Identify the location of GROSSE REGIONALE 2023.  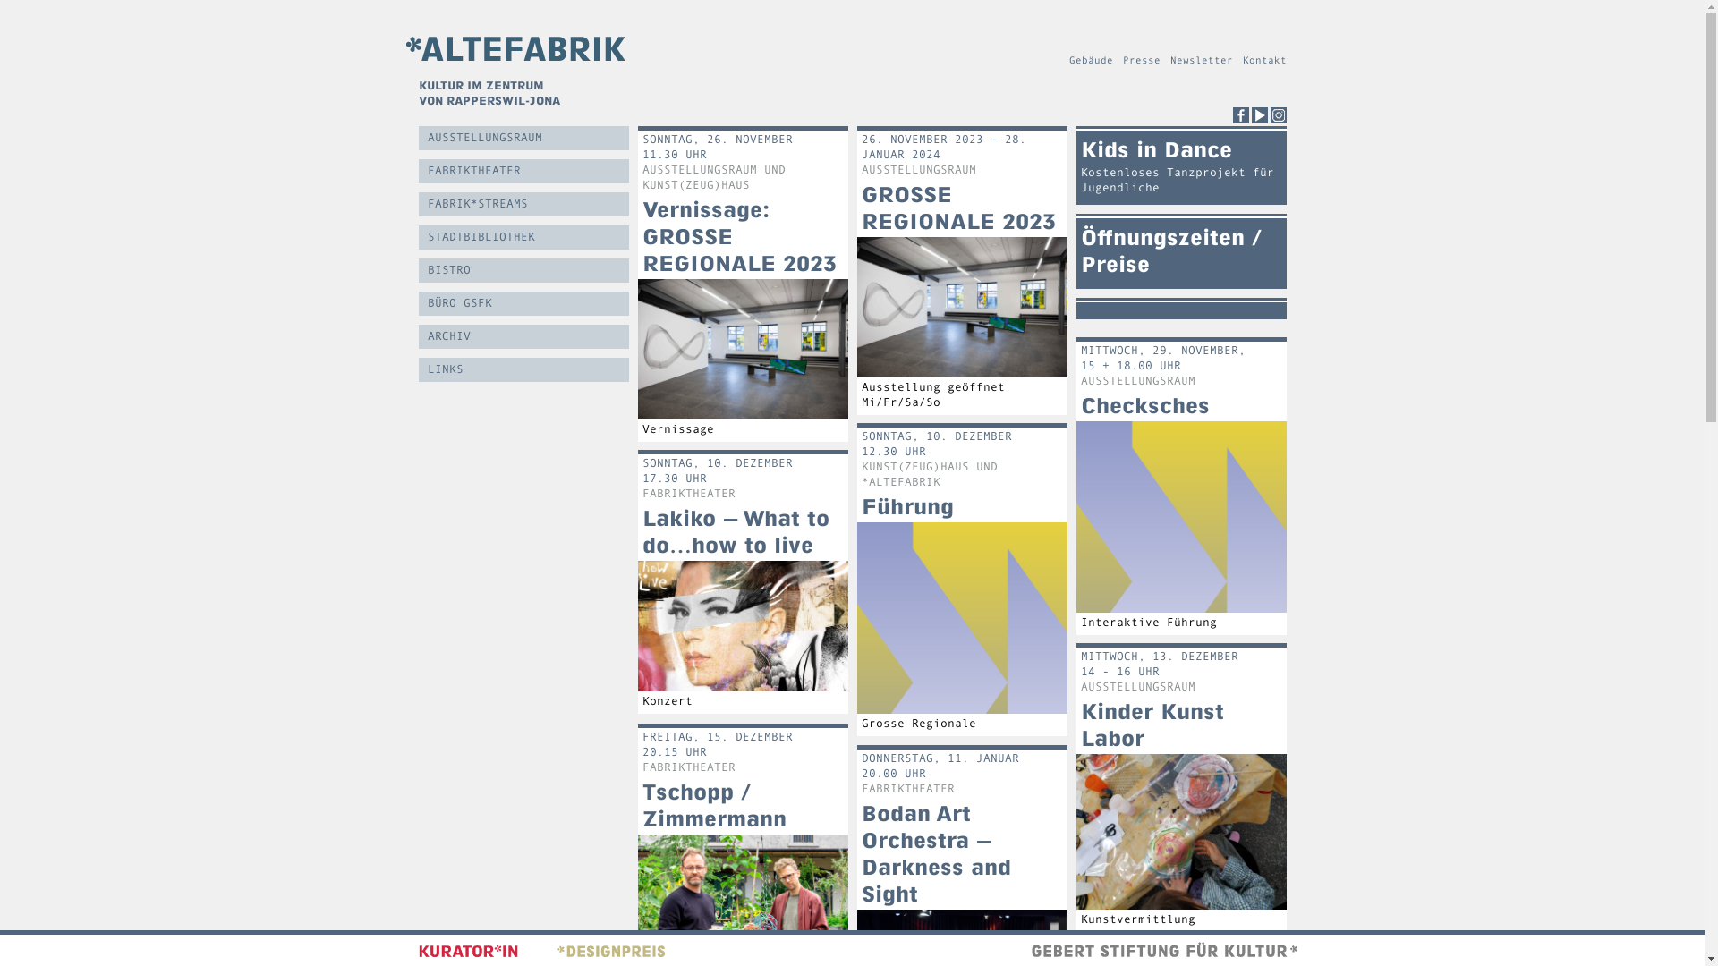
(957, 208).